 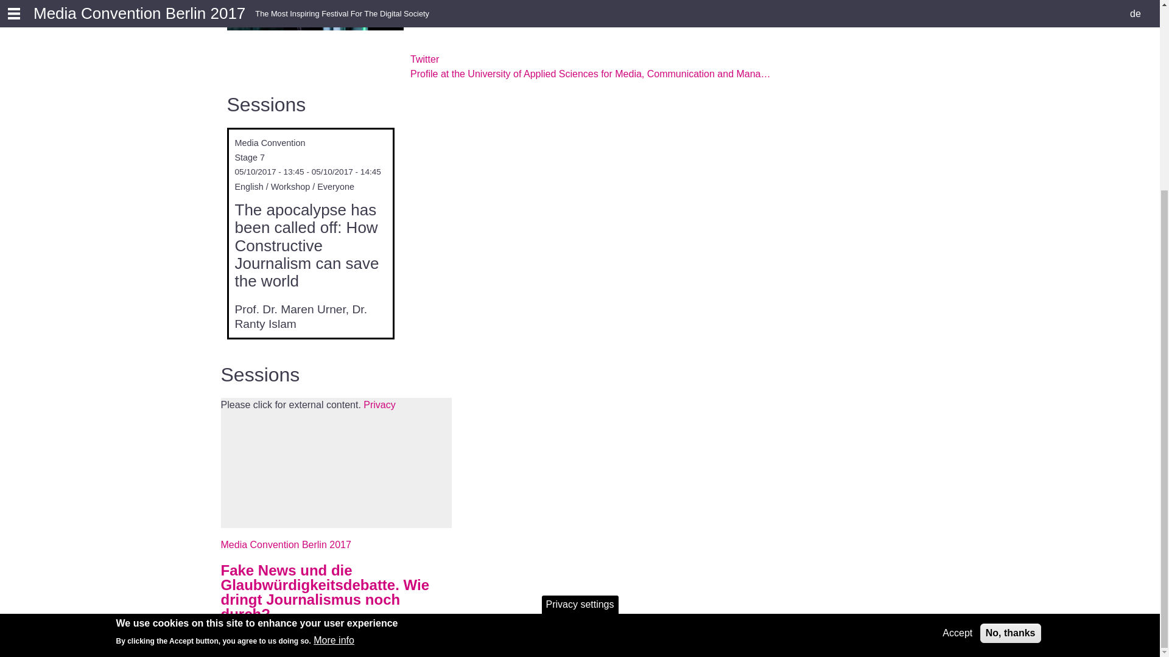 I want to click on More info, so click(x=334, y=381).